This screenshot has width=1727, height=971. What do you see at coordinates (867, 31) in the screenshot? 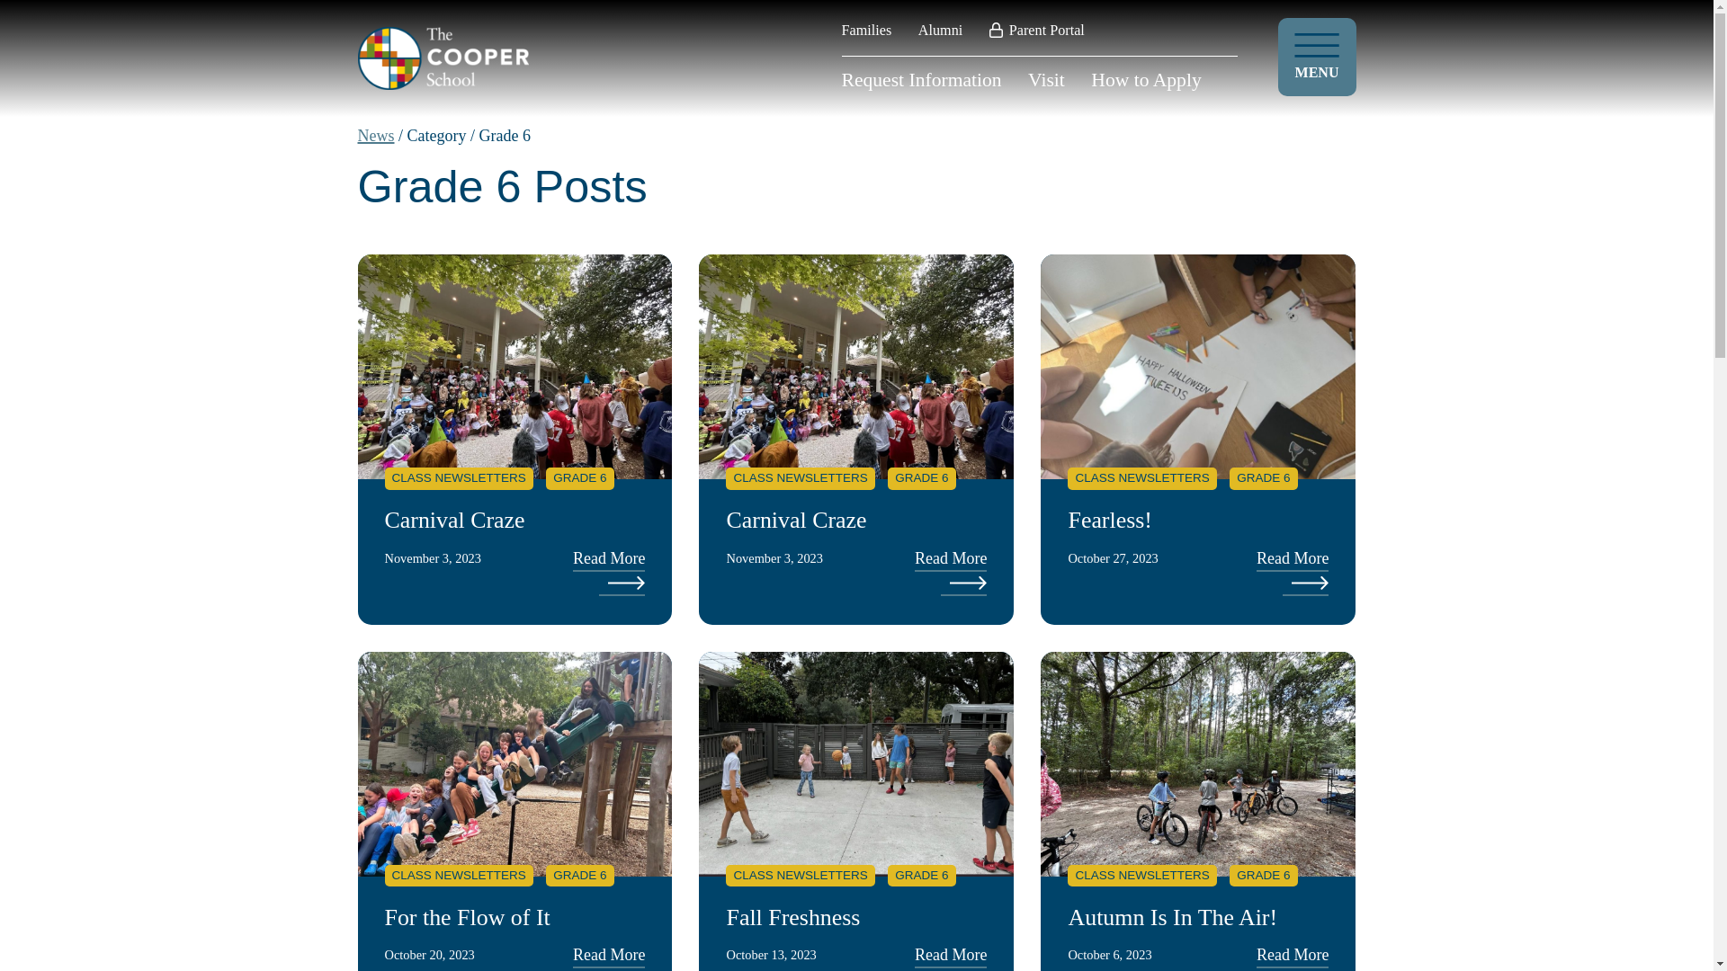
I see `Families` at bounding box center [867, 31].